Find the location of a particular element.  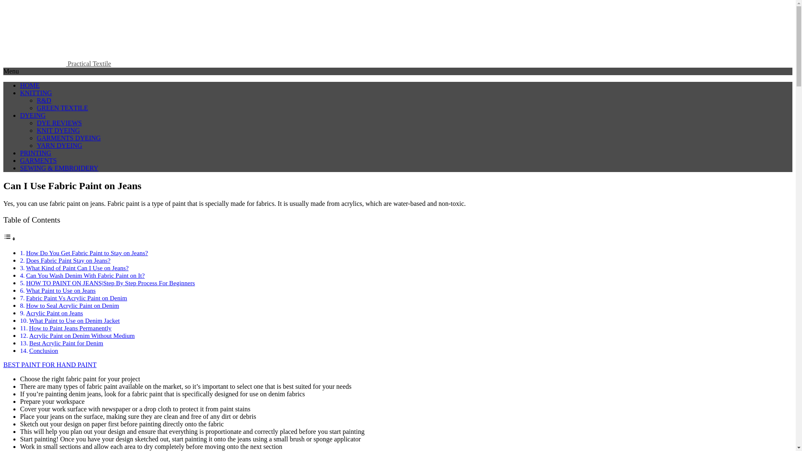

Does Fabric Paint Stay on Jeans? is located at coordinates (68, 260).